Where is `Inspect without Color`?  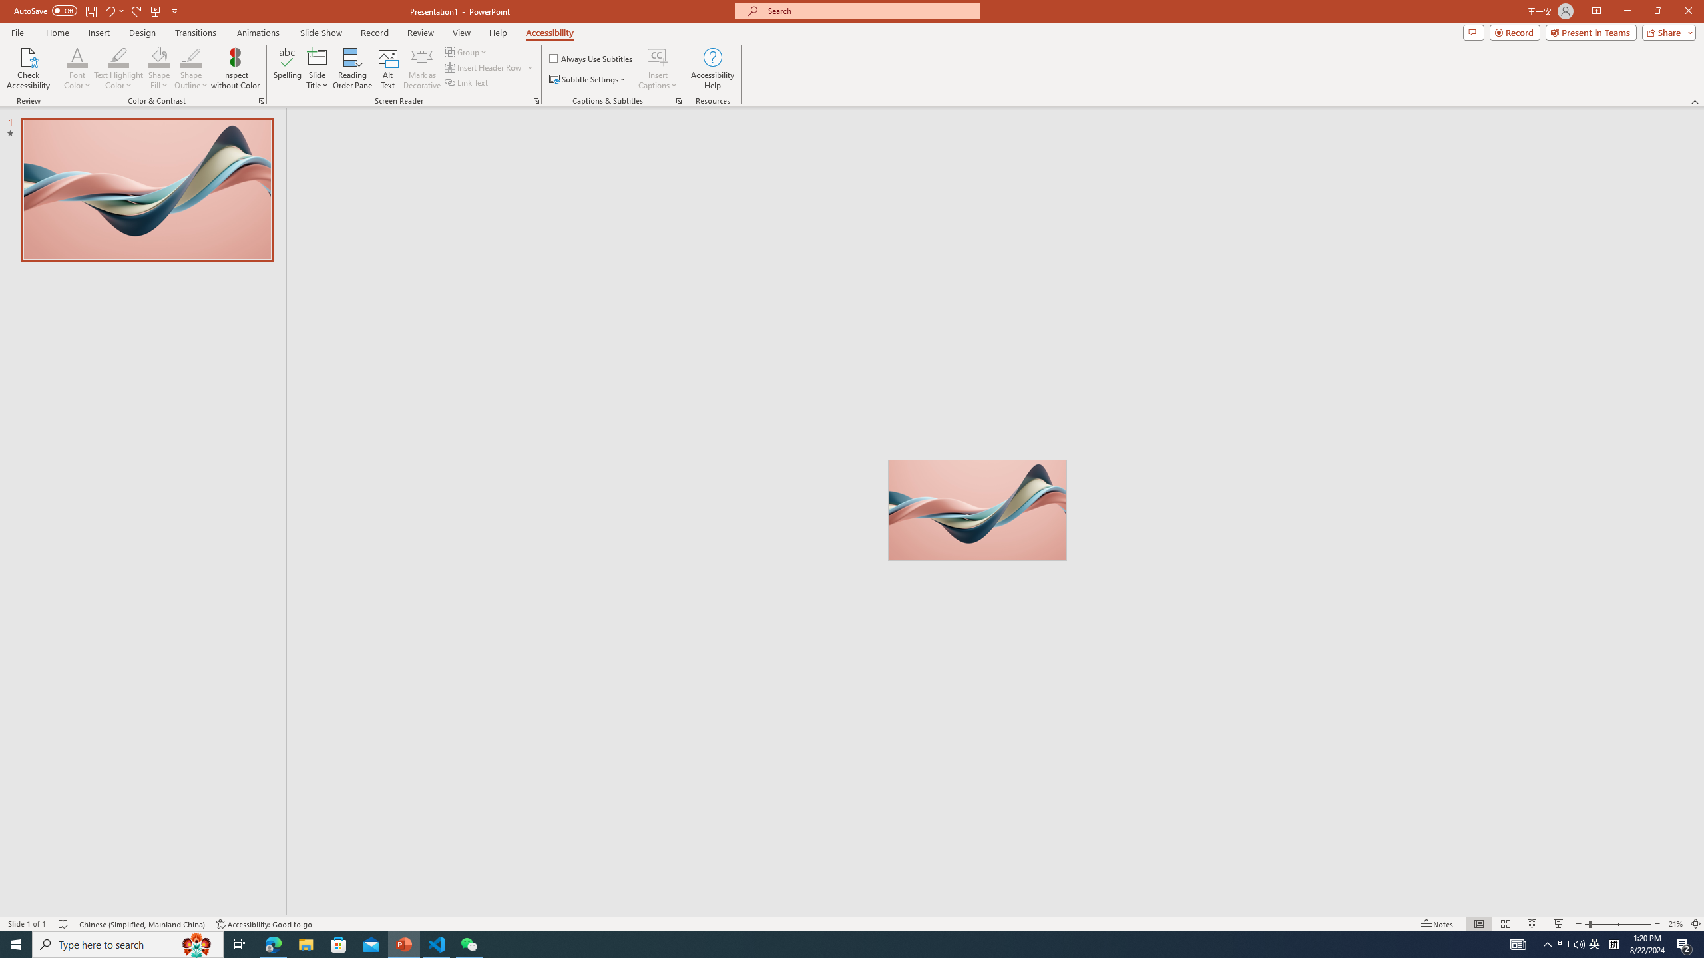
Inspect without Color is located at coordinates (236, 69).